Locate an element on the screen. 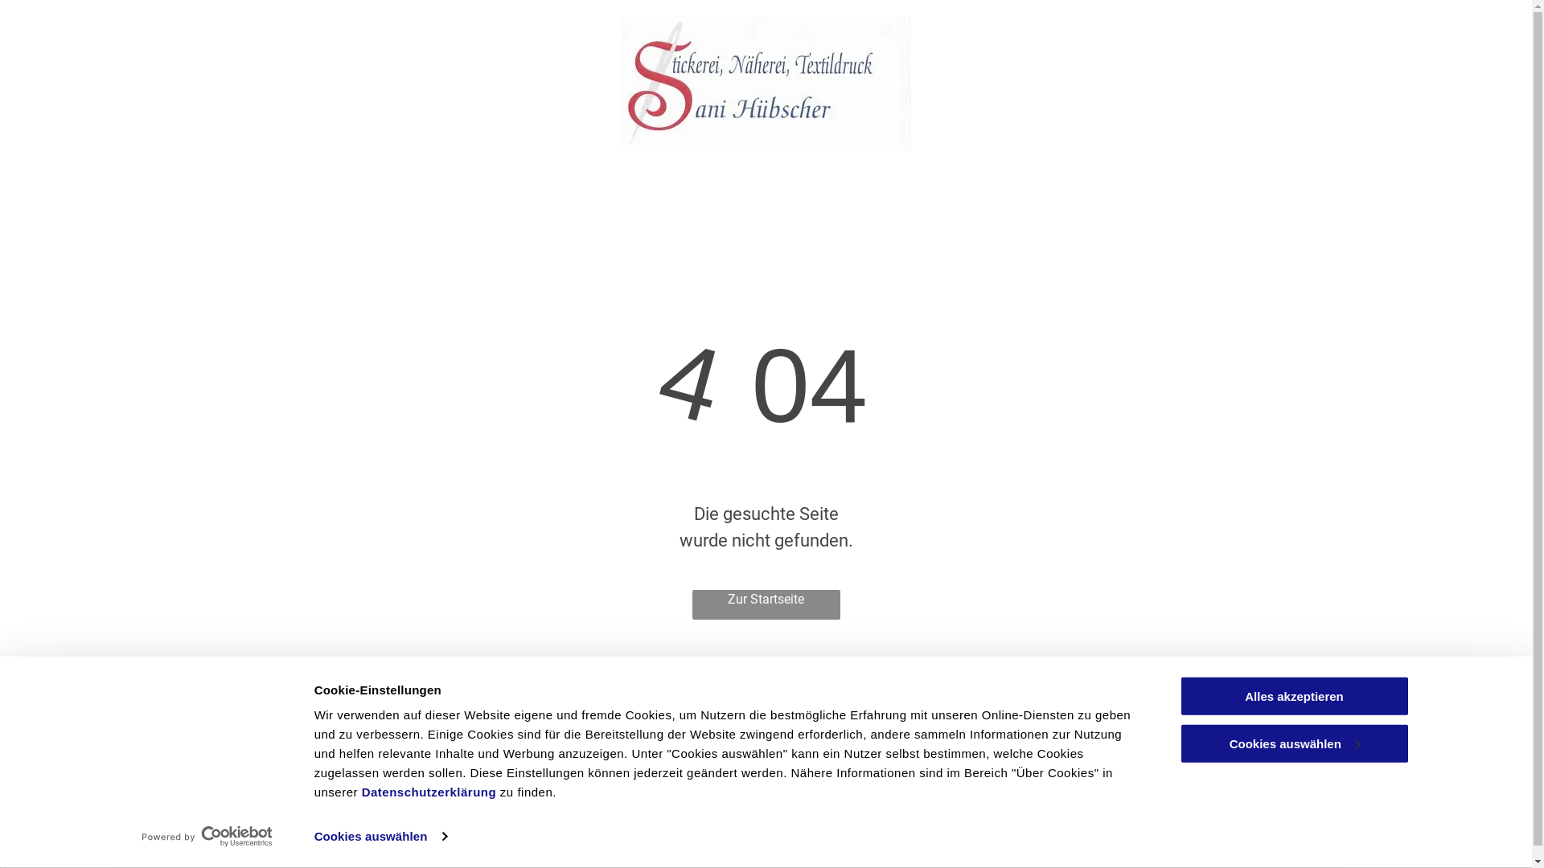  sani.huebscher@bluewin.ch is located at coordinates (622, 797).